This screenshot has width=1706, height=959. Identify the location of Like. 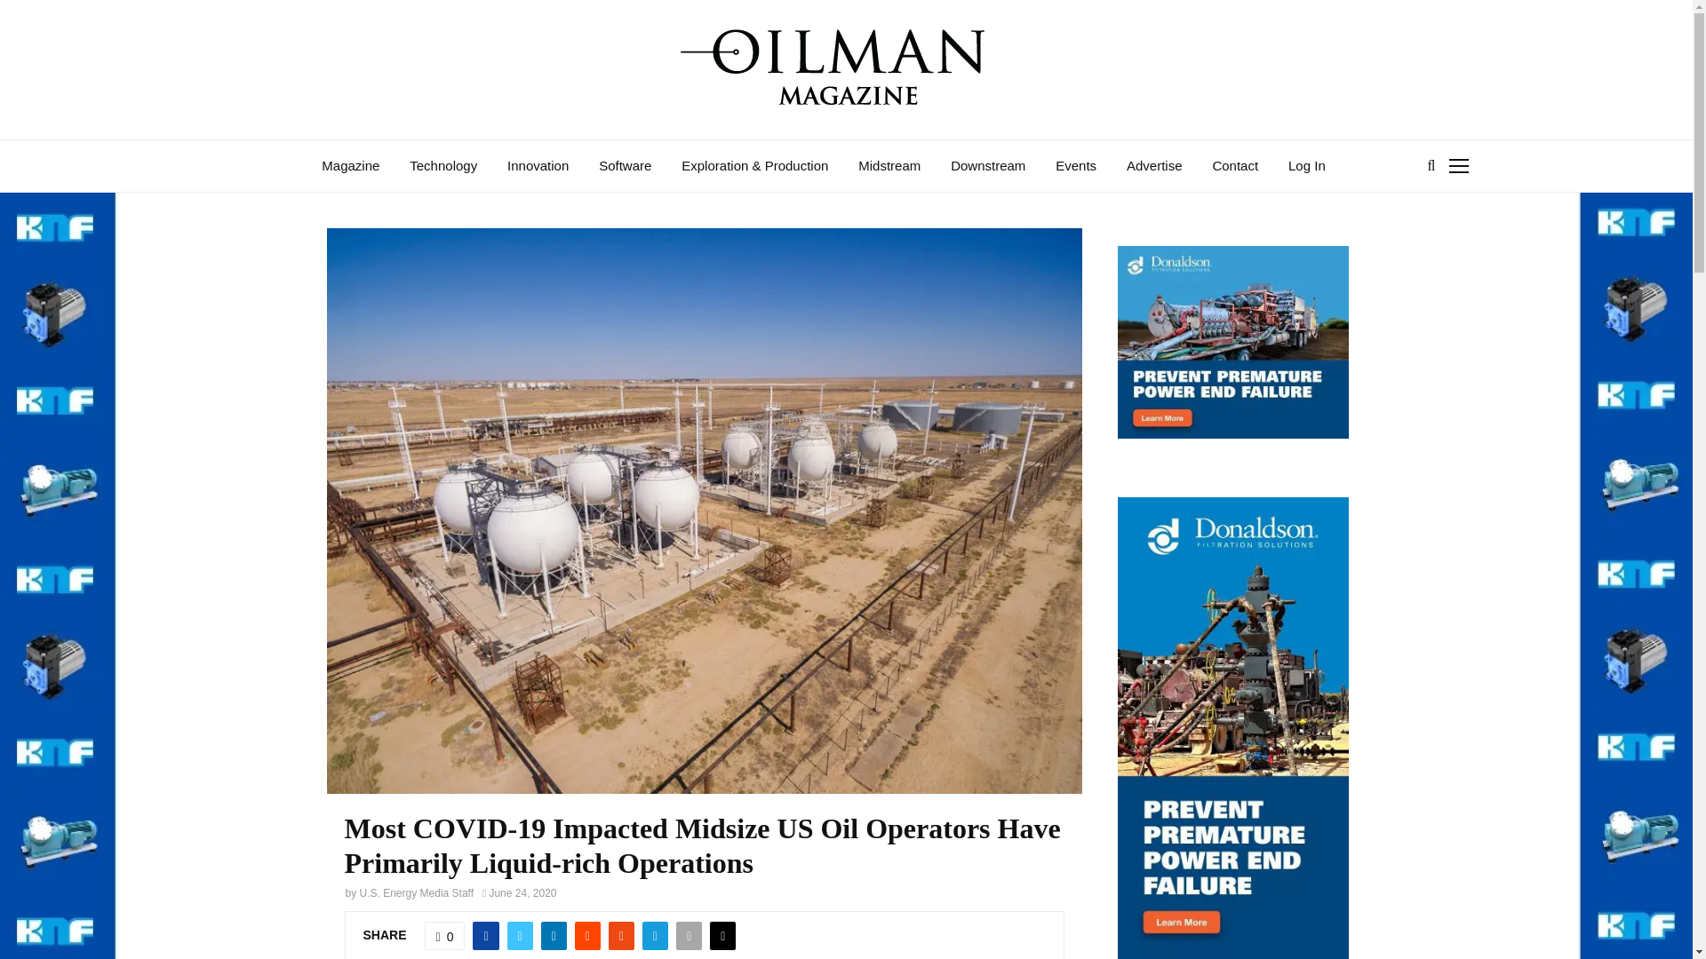
(445, 936).